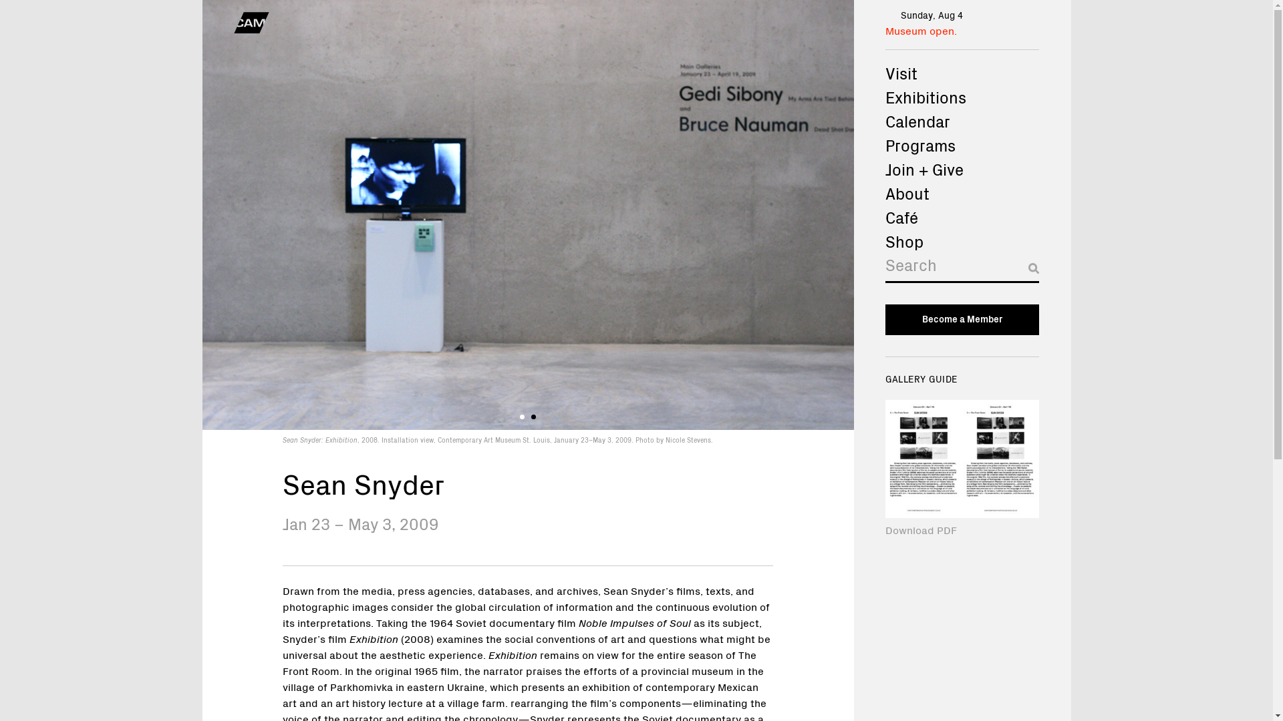  I want to click on Calendar, so click(961, 120).